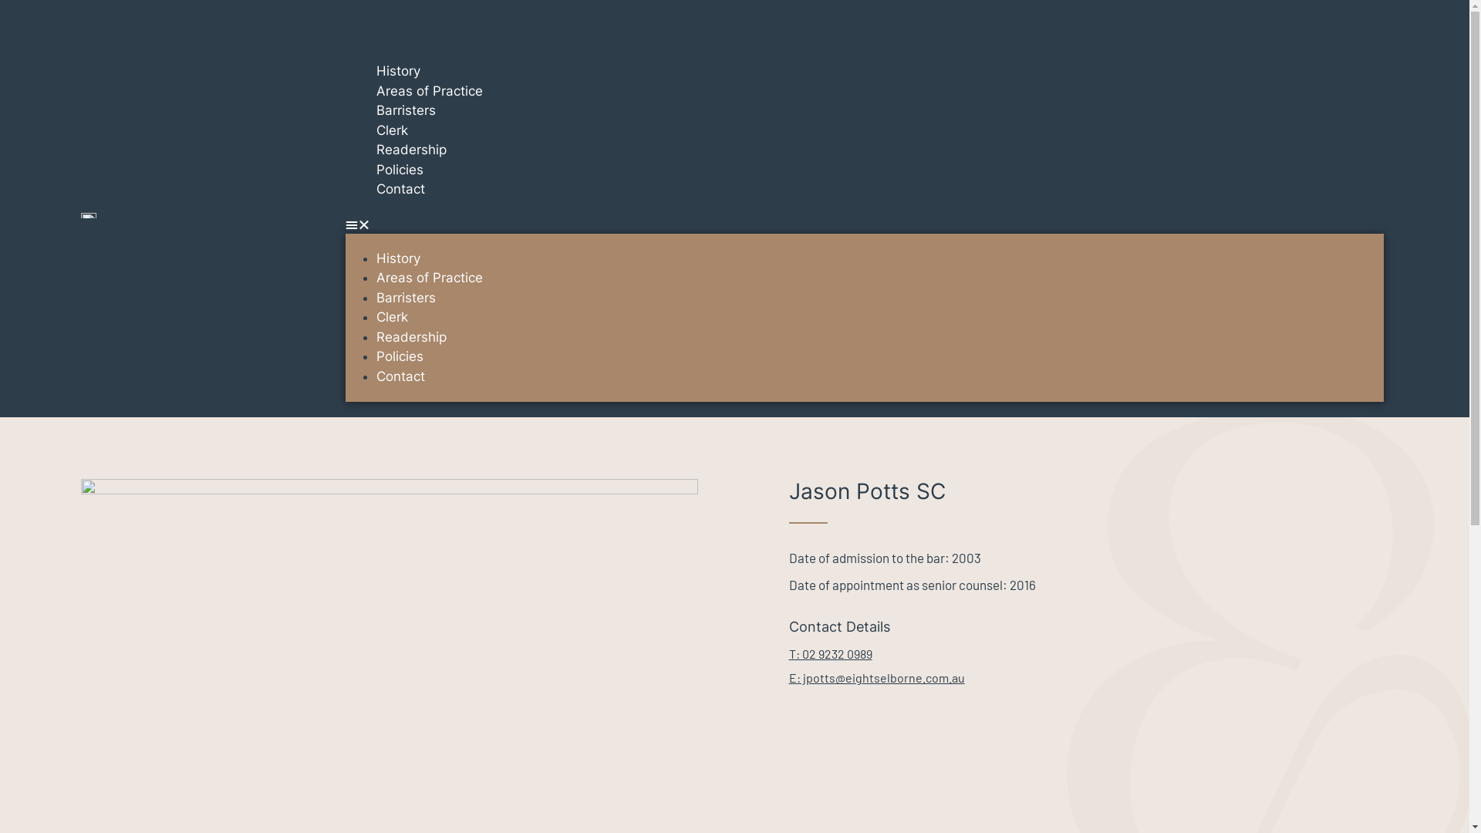 This screenshot has height=833, width=1481. What do you see at coordinates (430, 278) in the screenshot?
I see `Areas of Practice` at bounding box center [430, 278].